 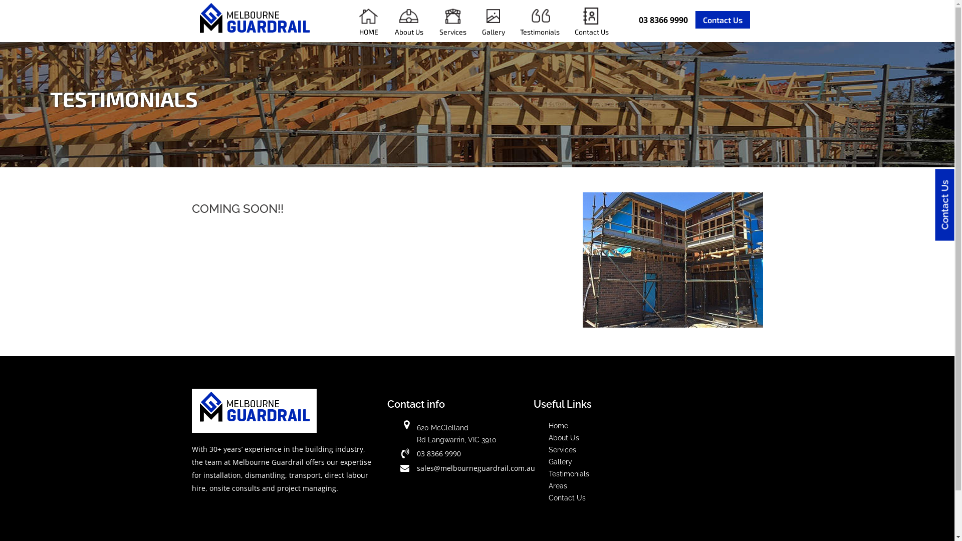 What do you see at coordinates (558, 426) in the screenshot?
I see `Home` at bounding box center [558, 426].